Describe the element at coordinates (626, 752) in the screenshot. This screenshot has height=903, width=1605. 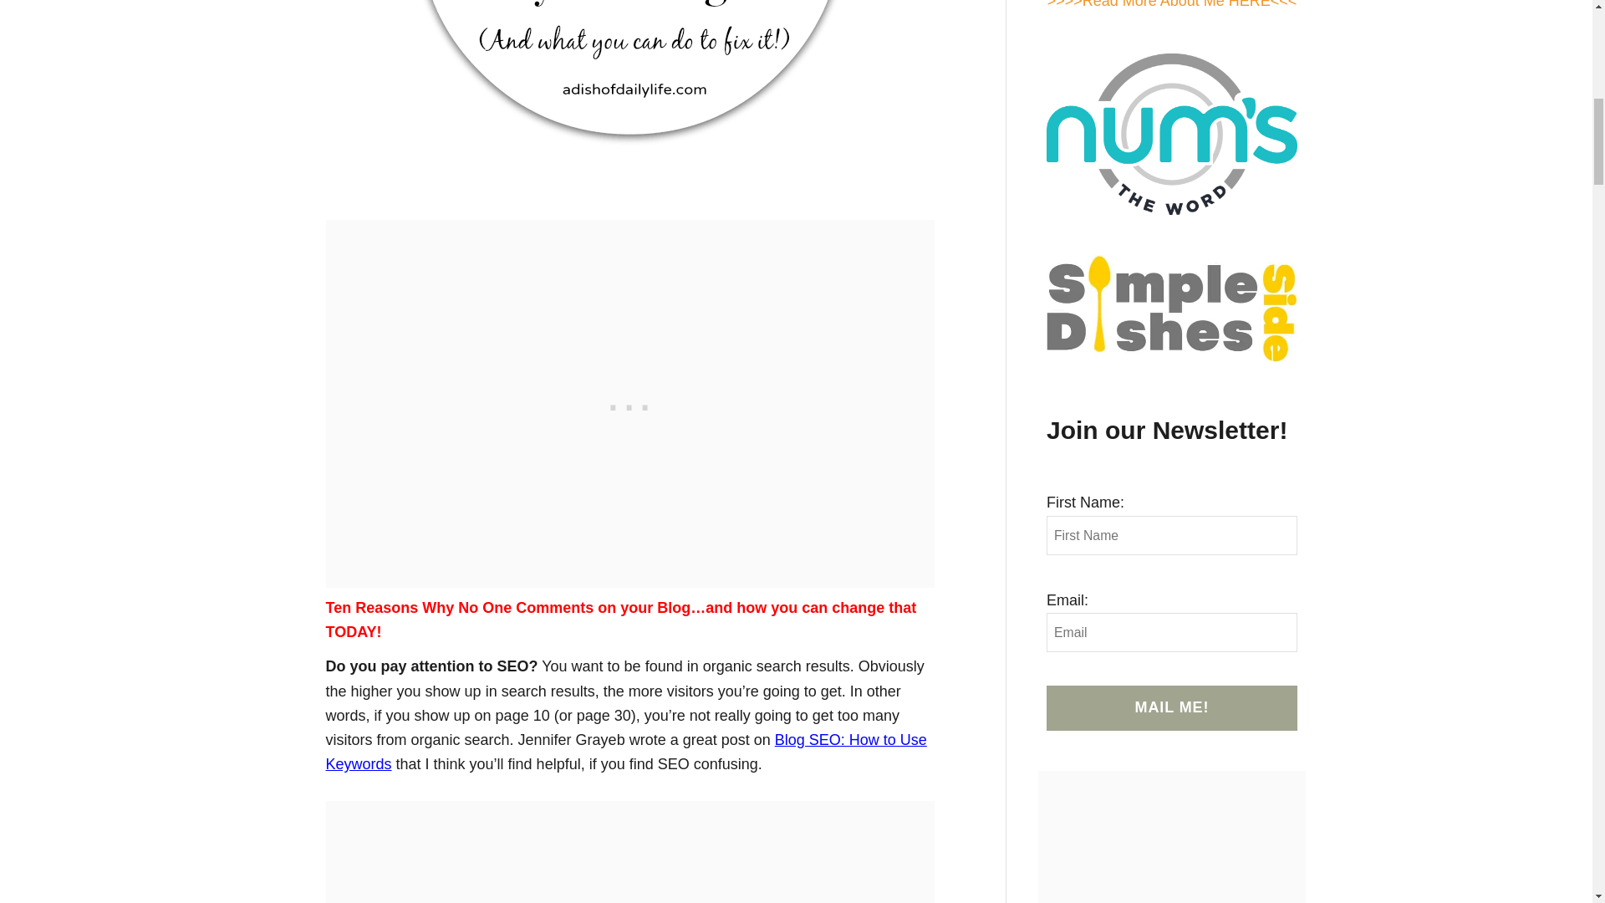
I see `Blog SEO: How to Use Keywords` at that location.